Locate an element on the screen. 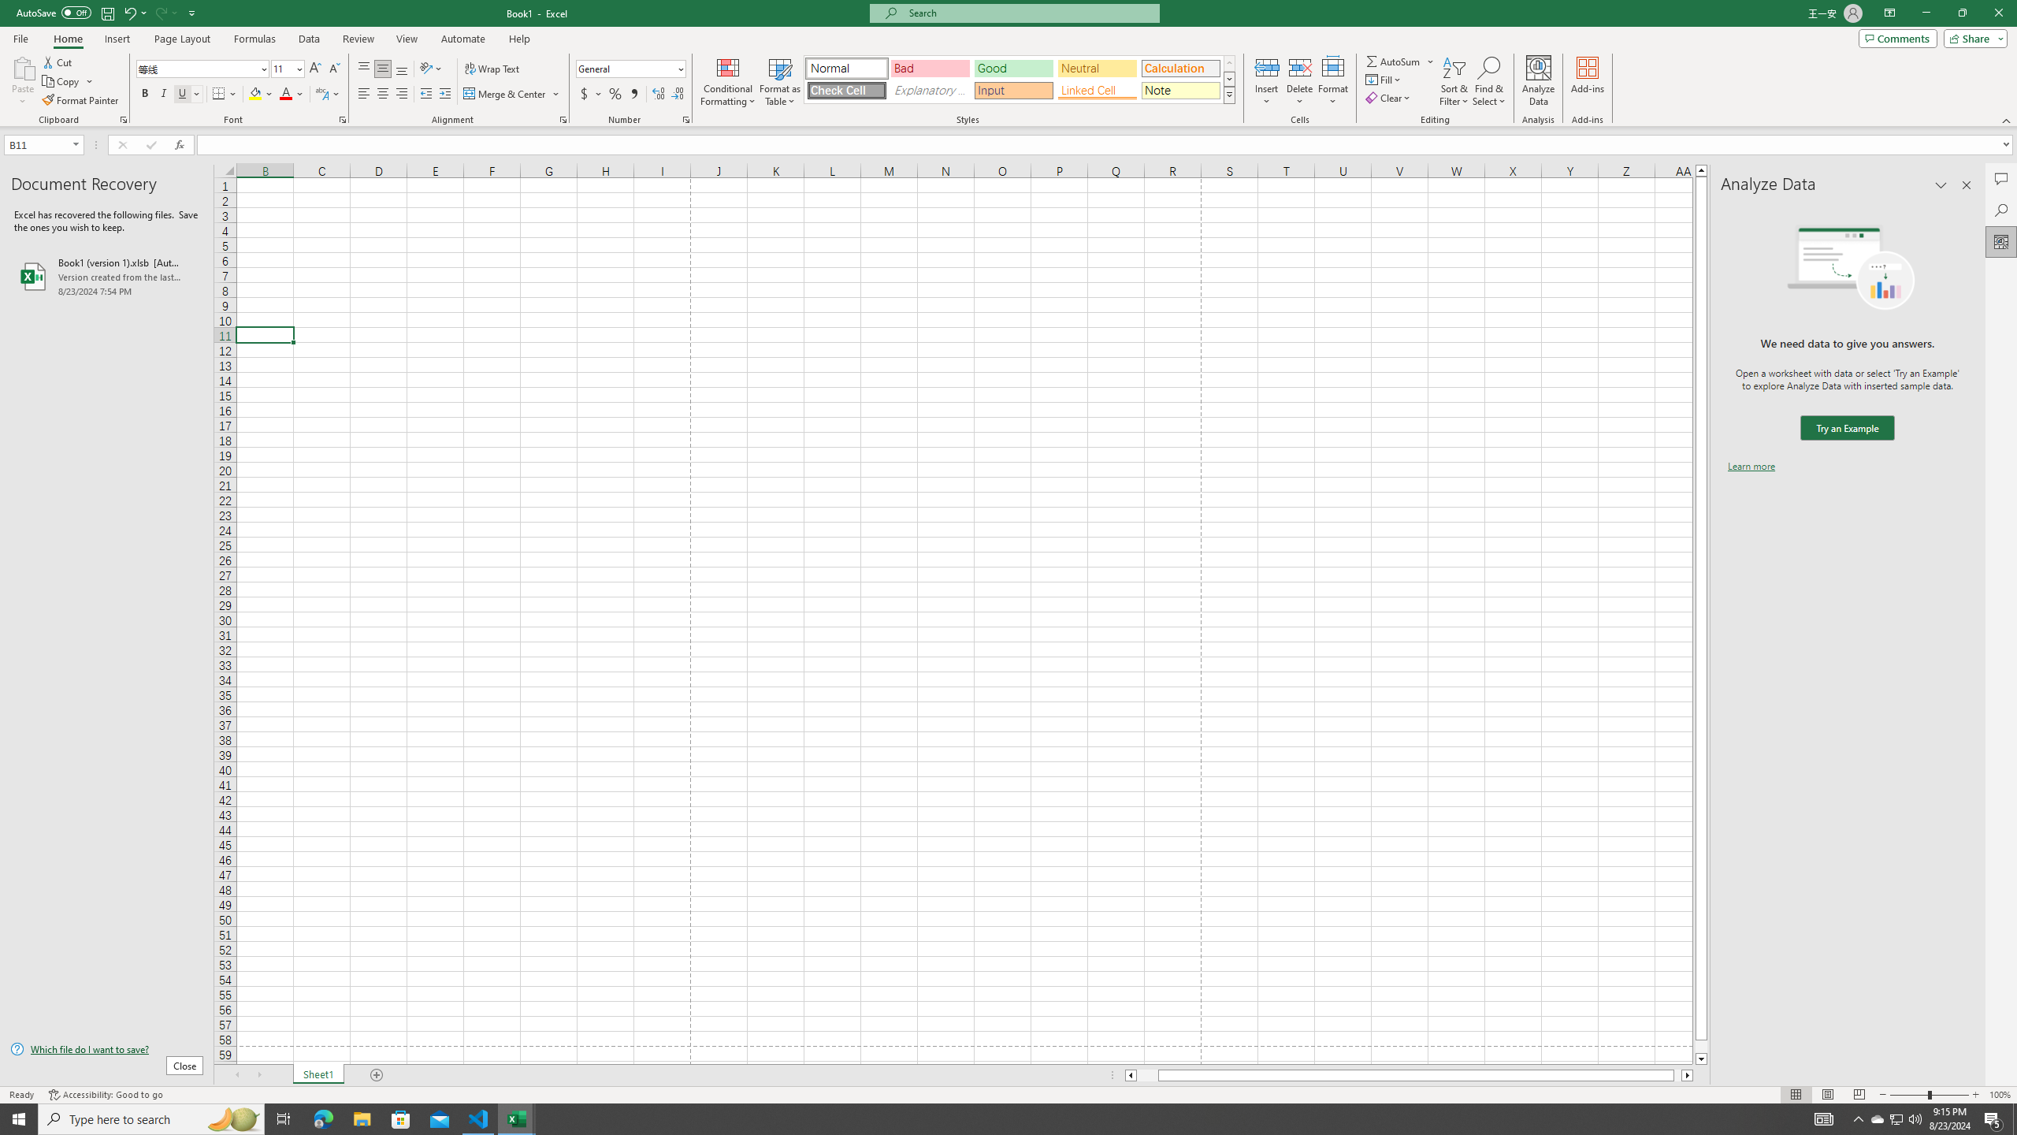 Image resolution: width=2017 pixels, height=1135 pixels. Check Cell is located at coordinates (846, 90).